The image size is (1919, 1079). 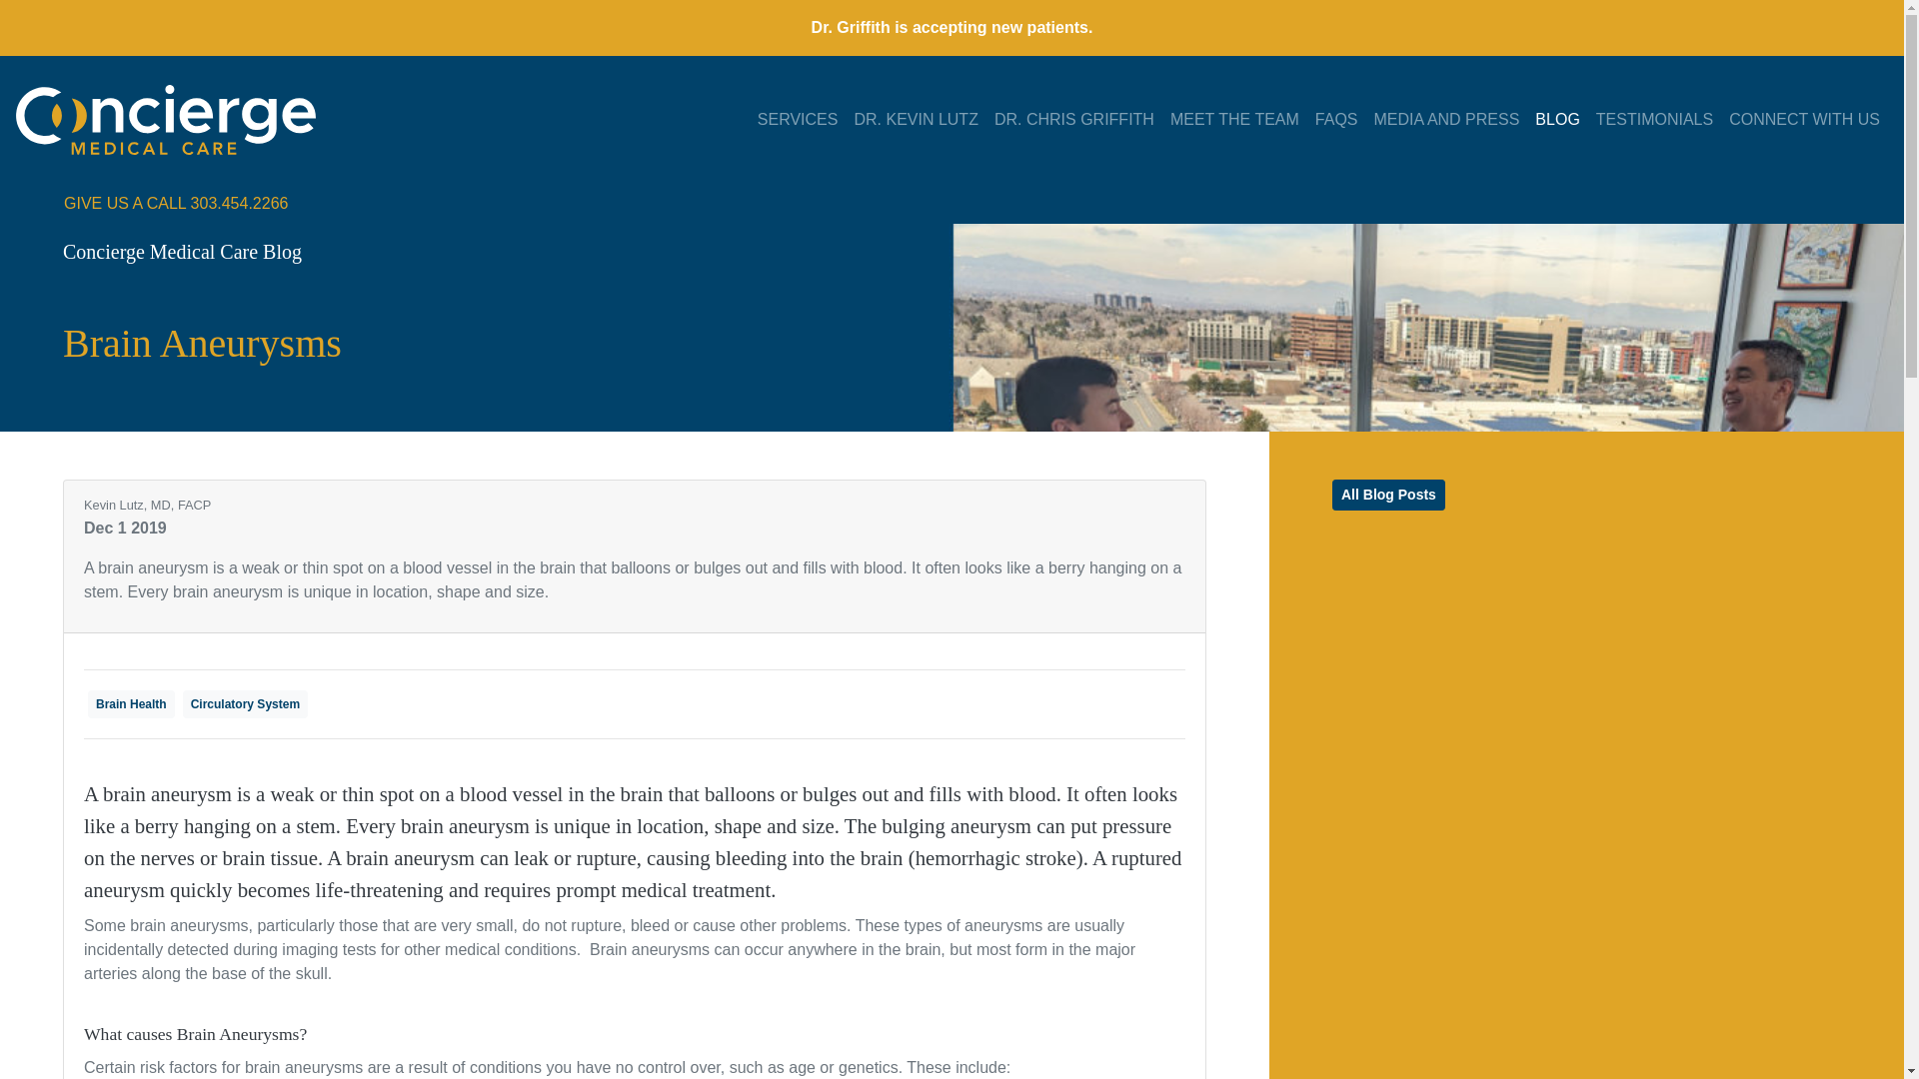 I want to click on GIVE US A CALL 303.454.2266, so click(x=176, y=203).